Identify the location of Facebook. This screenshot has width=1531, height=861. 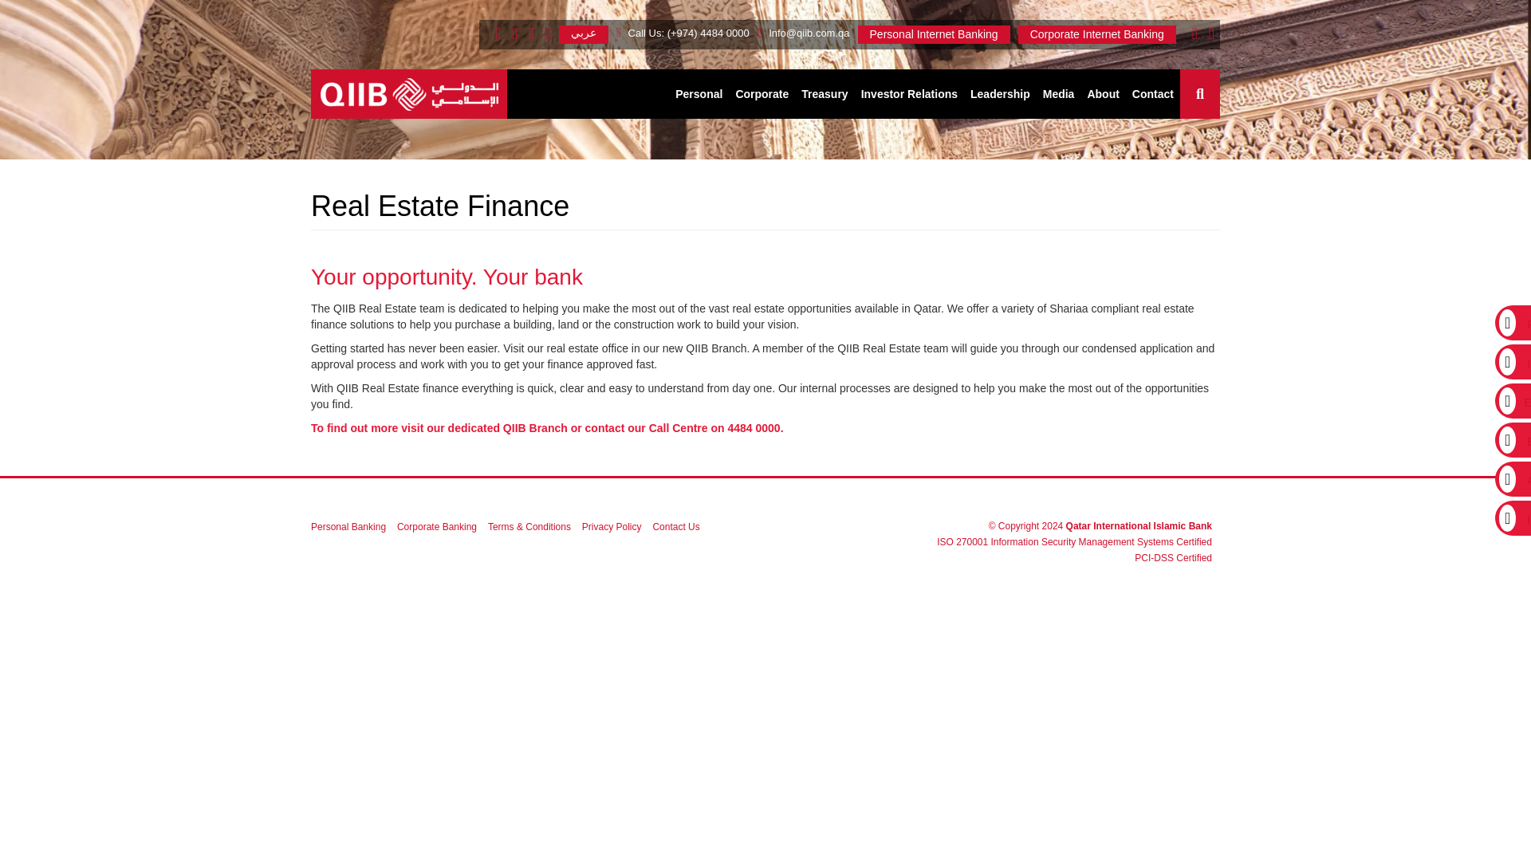
(544, 35).